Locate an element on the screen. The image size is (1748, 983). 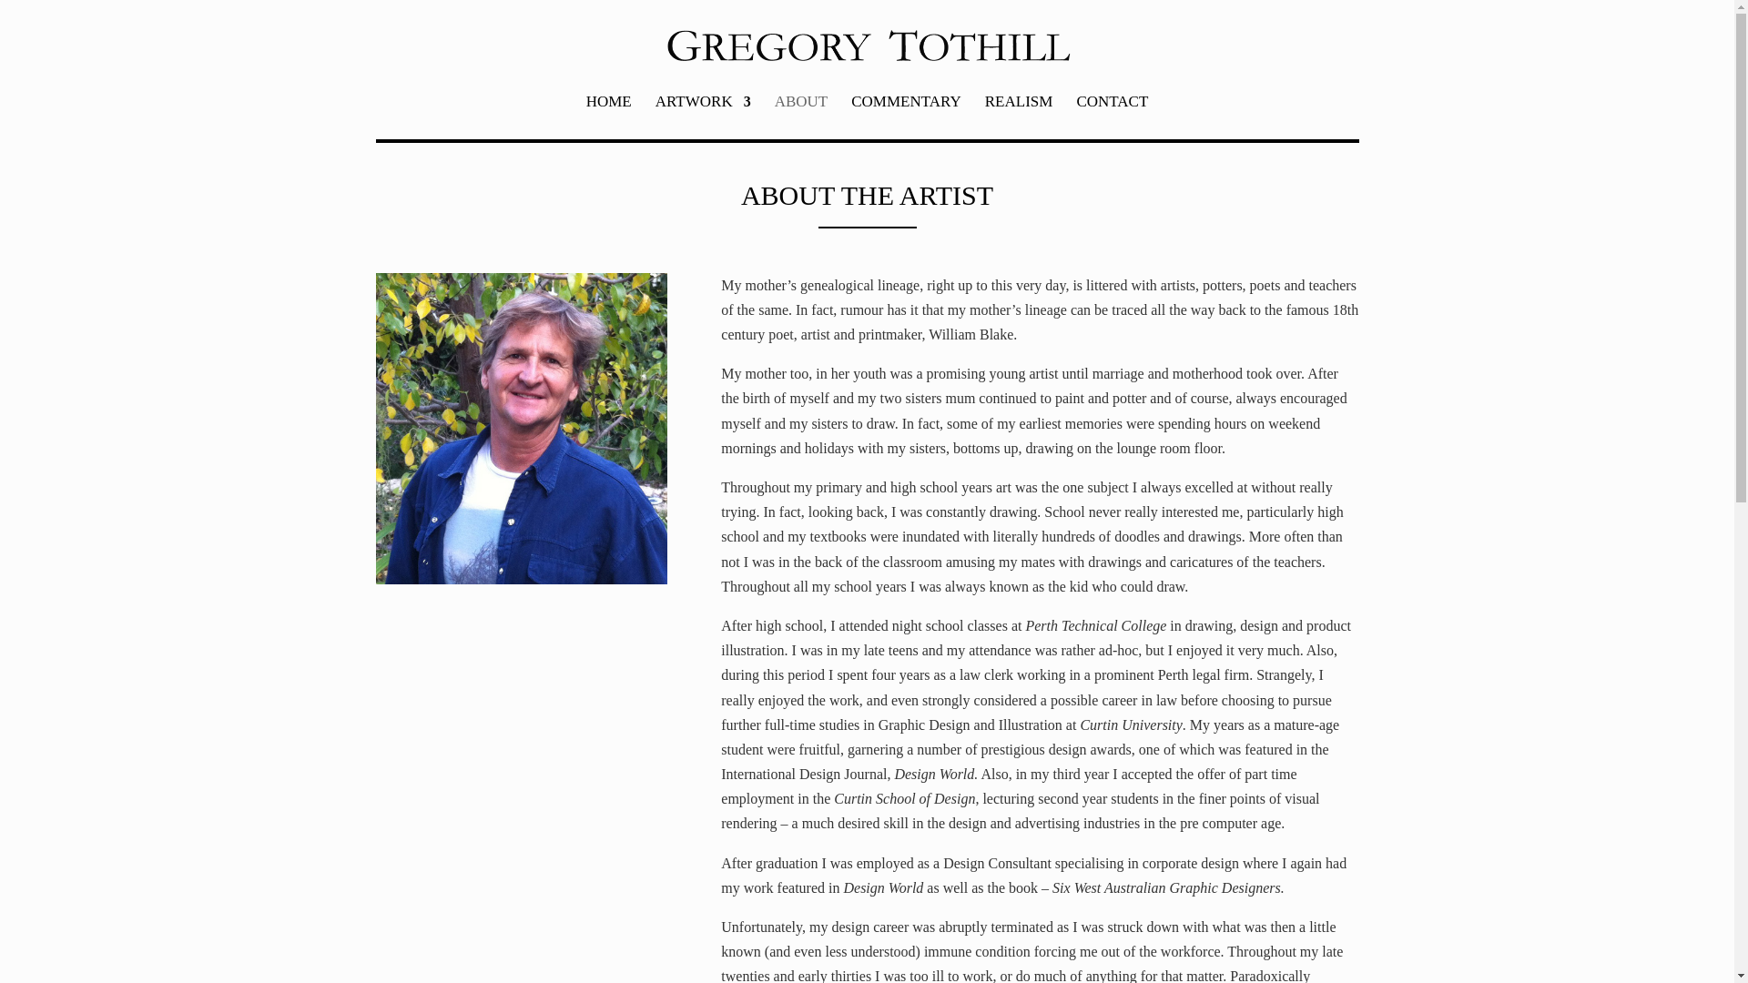
COMMENTARY is located at coordinates (907, 117).